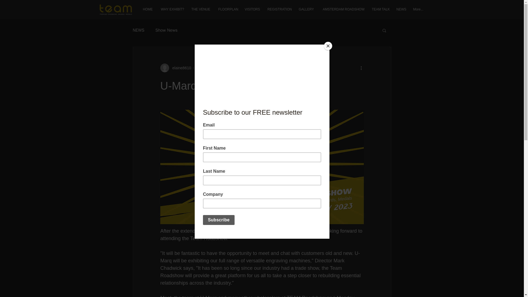 This screenshot has height=297, width=528. I want to click on NEWS, so click(138, 30).